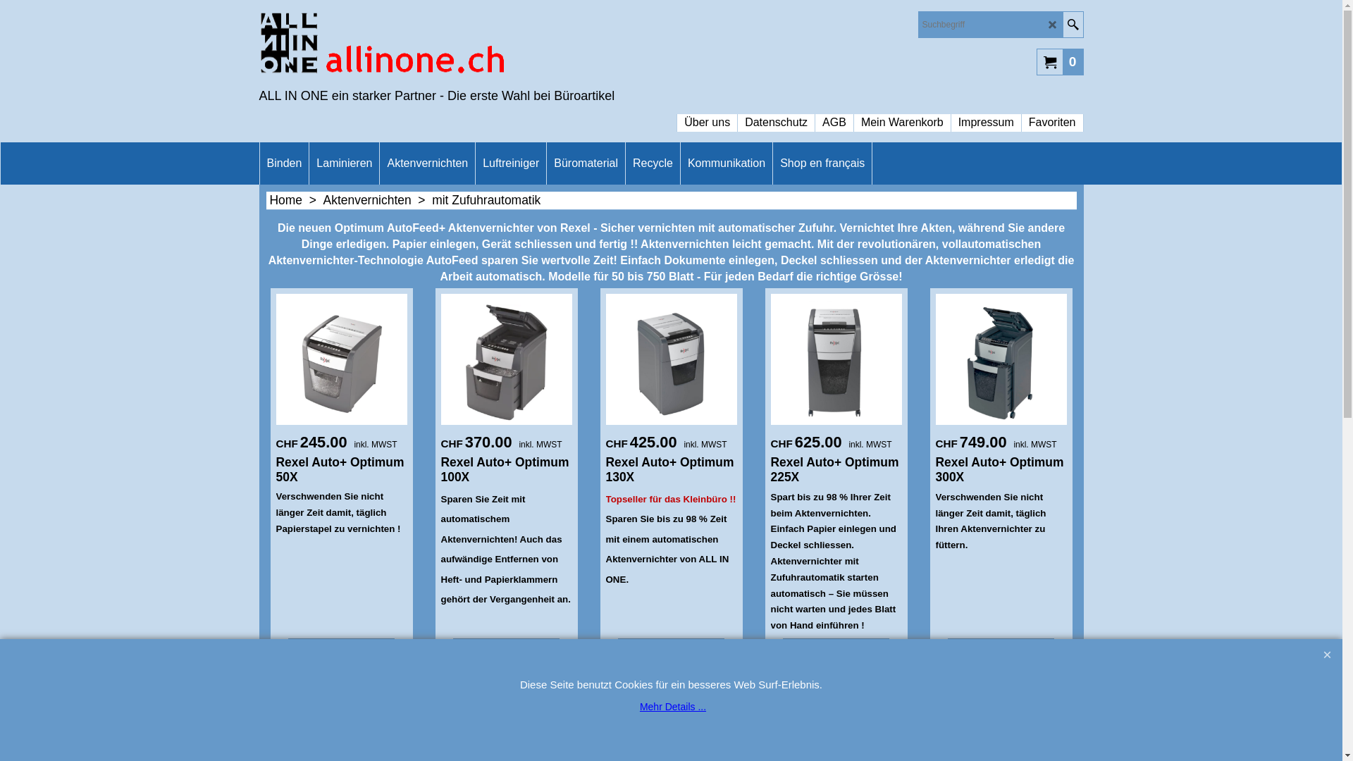 The image size is (1353, 761). I want to click on Laminieren, so click(344, 163).